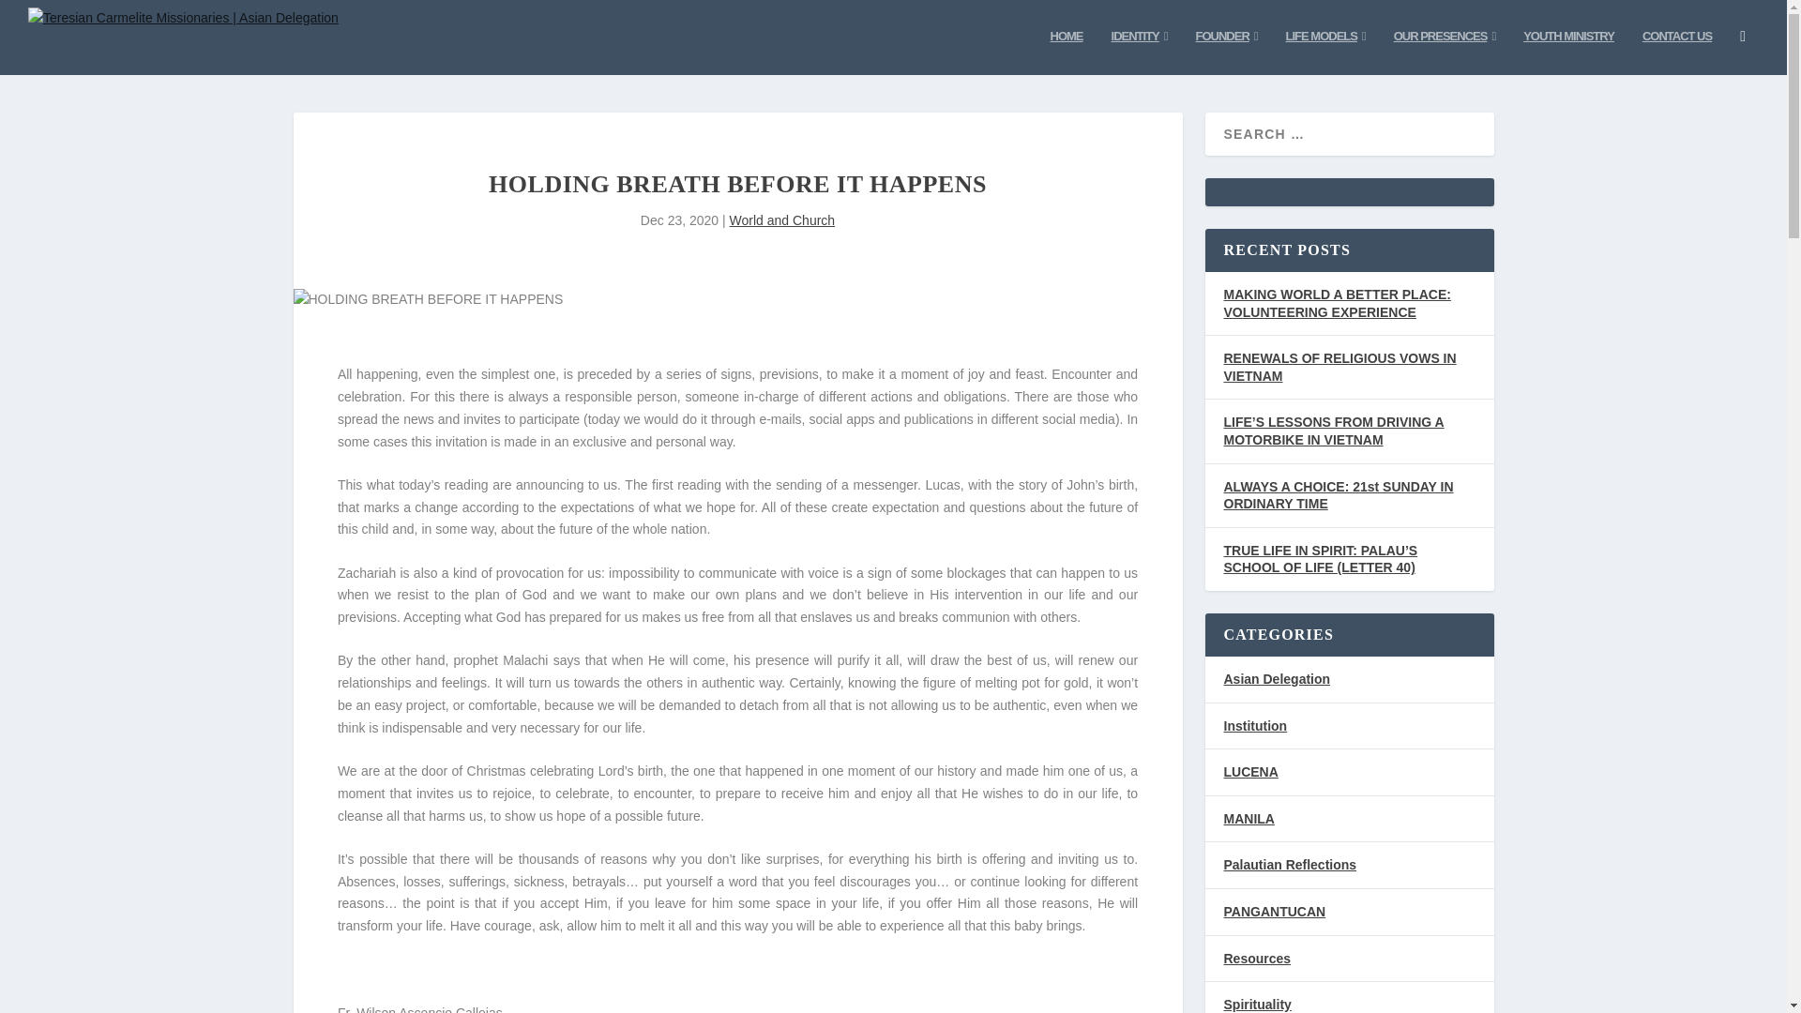 The width and height of the screenshot is (1801, 1013). What do you see at coordinates (782, 219) in the screenshot?
I see `World and Church` at bounding box center [782, 219].